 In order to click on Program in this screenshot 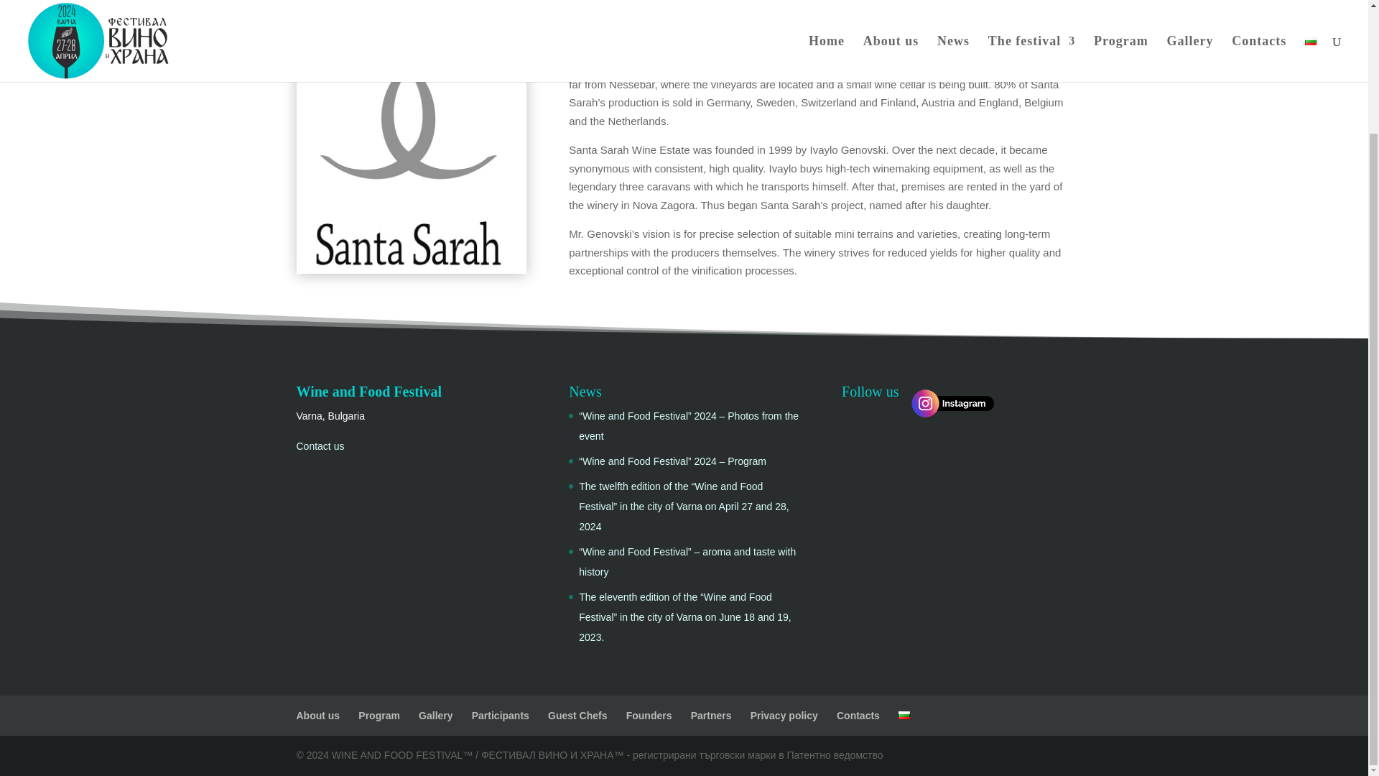, I will do `click(379, 716)`.